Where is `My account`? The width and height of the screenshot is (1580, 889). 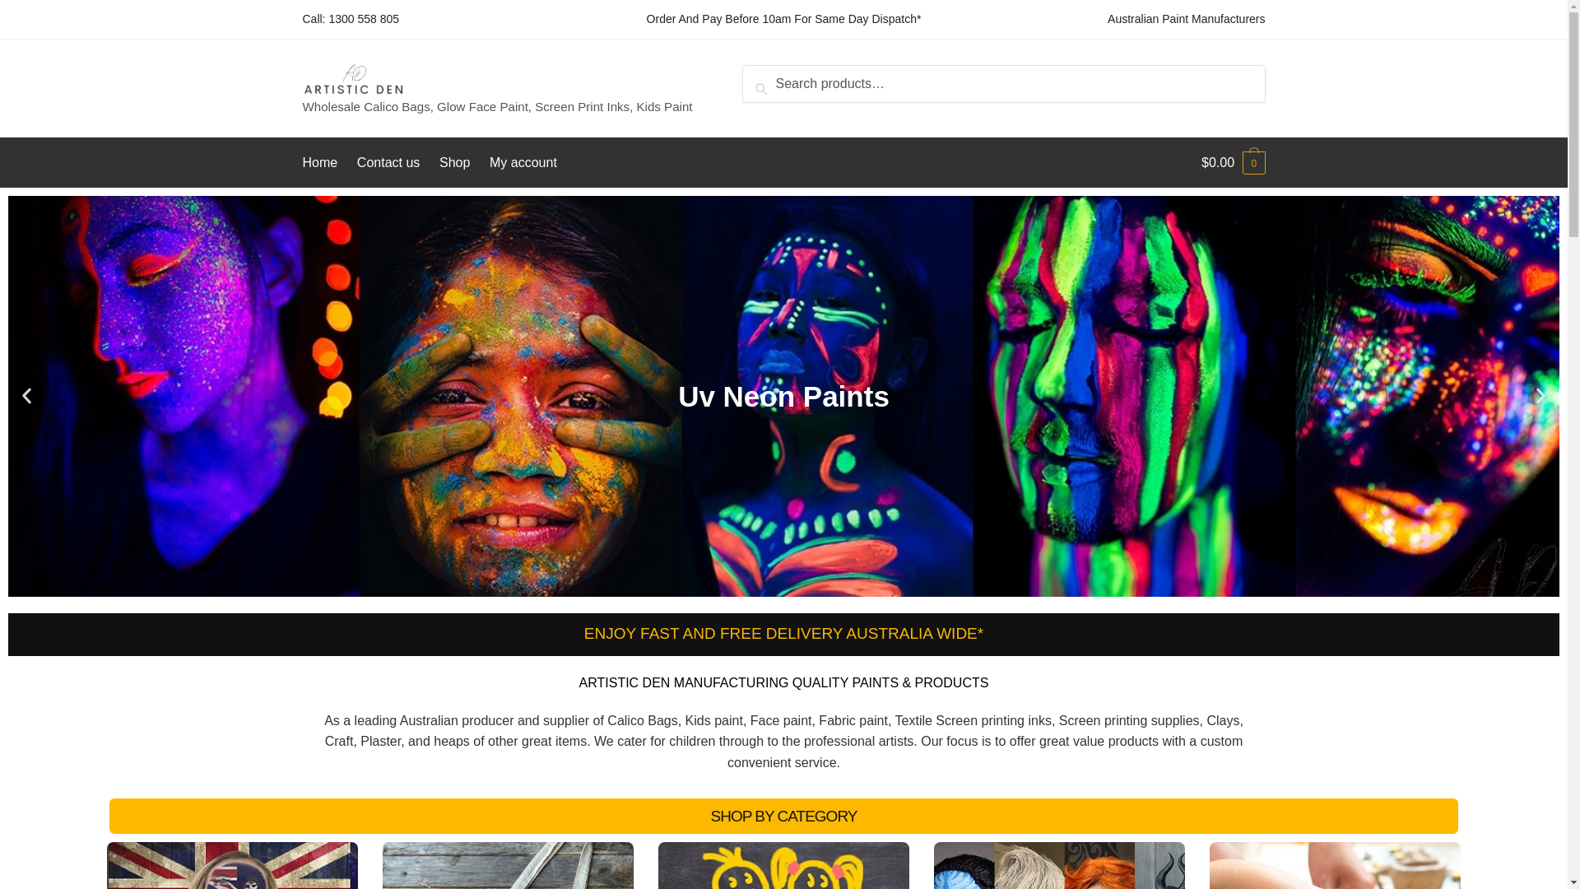 My account is located at coordinates (523, 163).